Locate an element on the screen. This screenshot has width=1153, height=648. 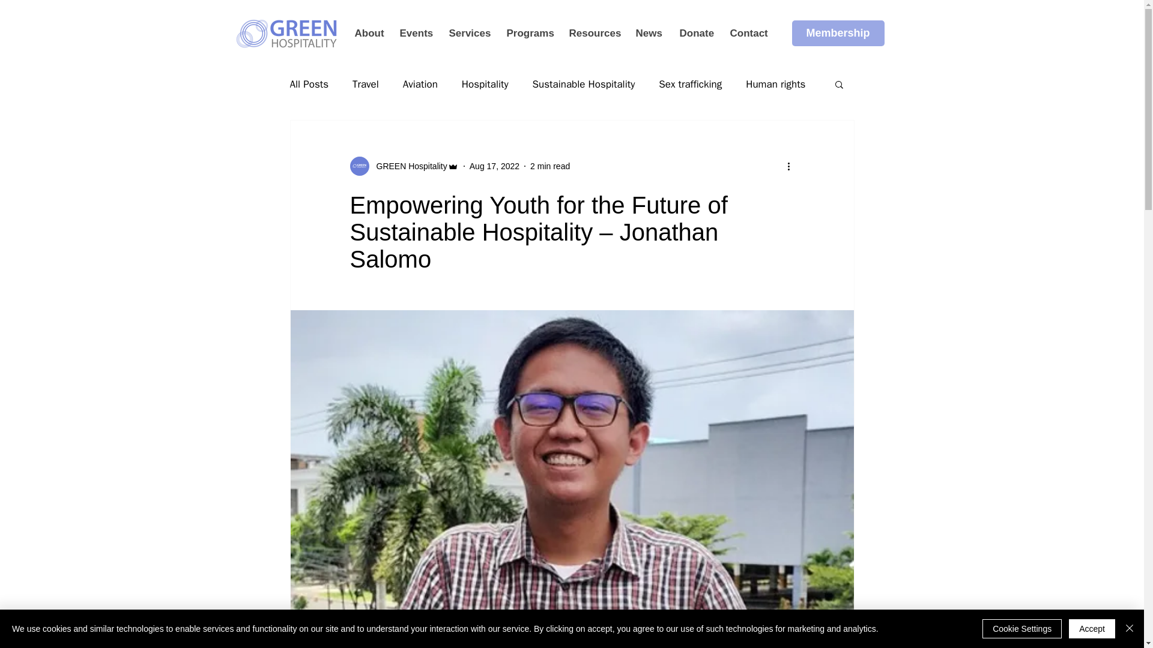
Aug 17, 2022 is located at coordinates (494, 166).